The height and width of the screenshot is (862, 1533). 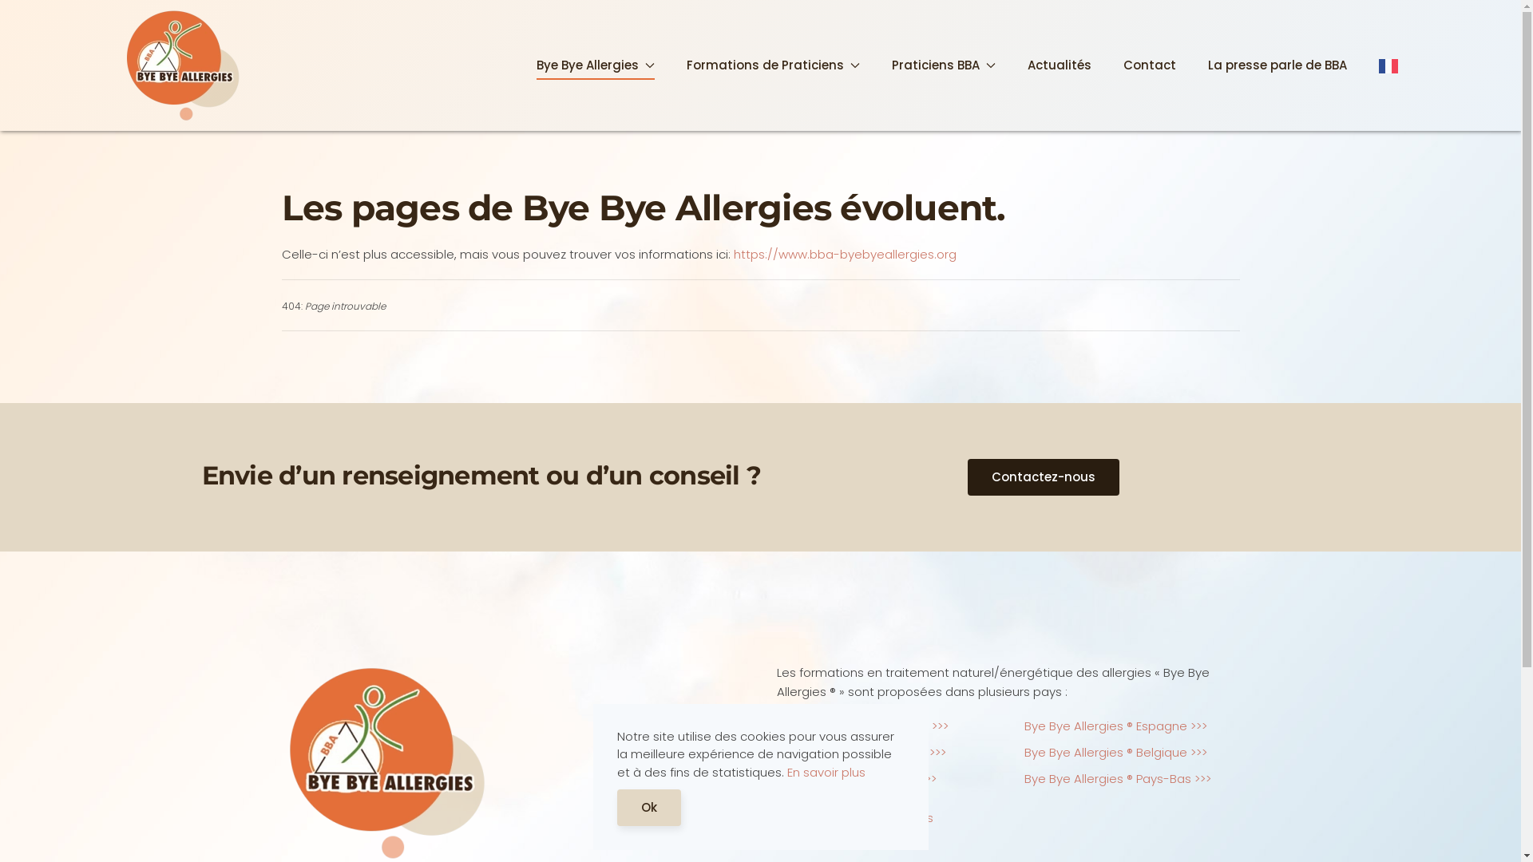 I want to click on Bye Bye Allergies, so click(x=596, y=65).